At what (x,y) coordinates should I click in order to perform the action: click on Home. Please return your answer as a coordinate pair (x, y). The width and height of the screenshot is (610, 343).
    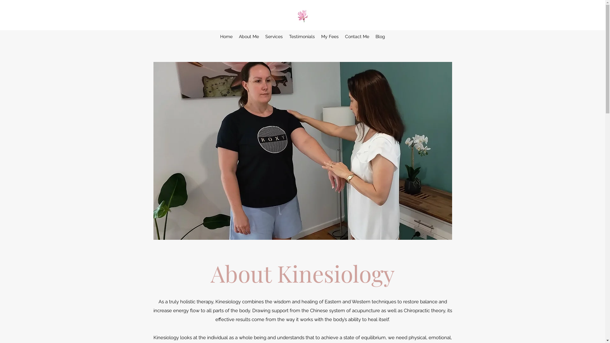
    Looking at the image, I should click on (226, 37).